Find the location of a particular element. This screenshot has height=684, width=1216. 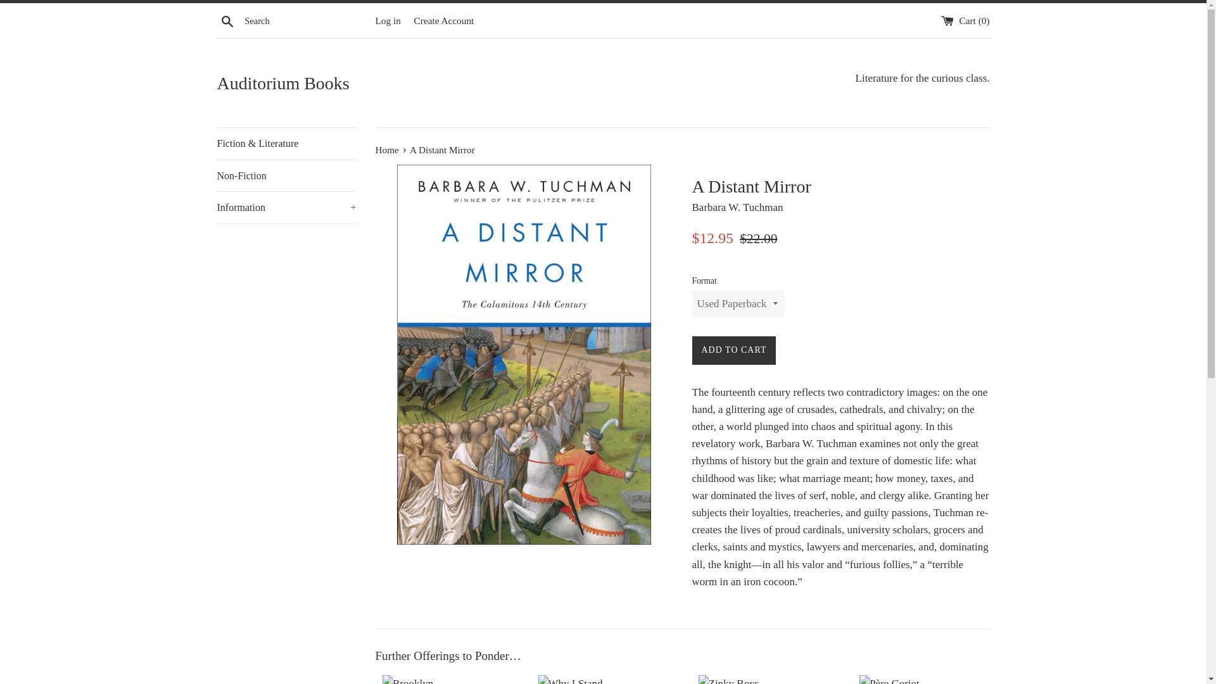

Home is located at coordinates (388, 149).